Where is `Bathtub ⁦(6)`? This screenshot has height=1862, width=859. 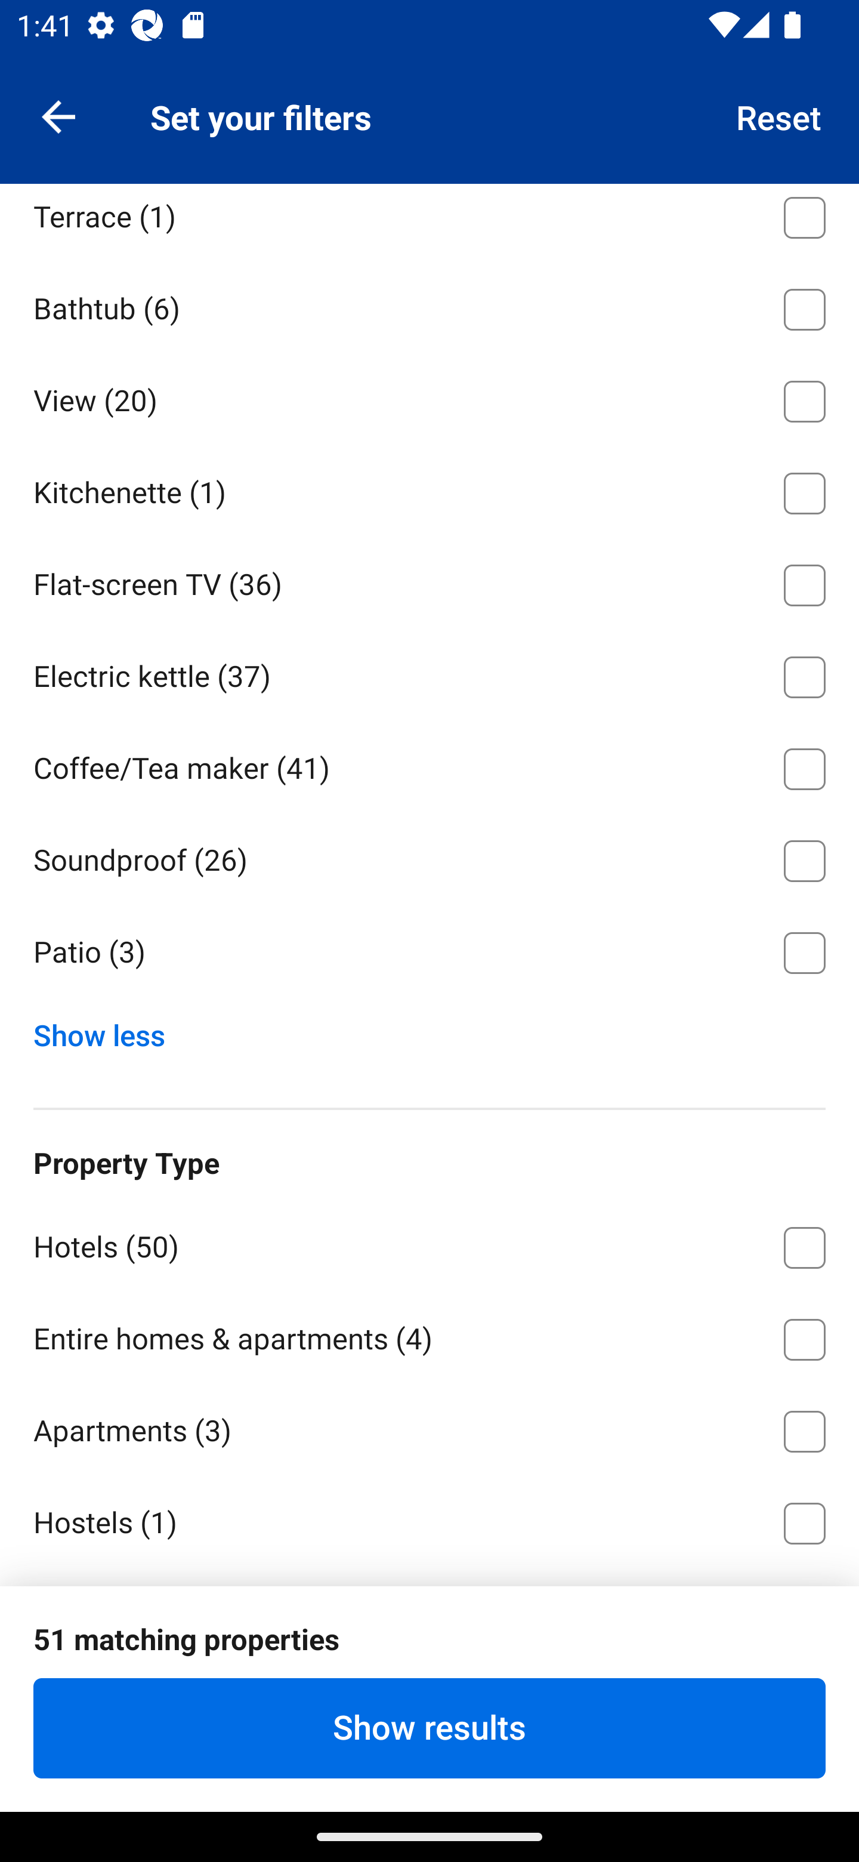 Bathtub ⁦(6) is located at coordinates (429, 305).